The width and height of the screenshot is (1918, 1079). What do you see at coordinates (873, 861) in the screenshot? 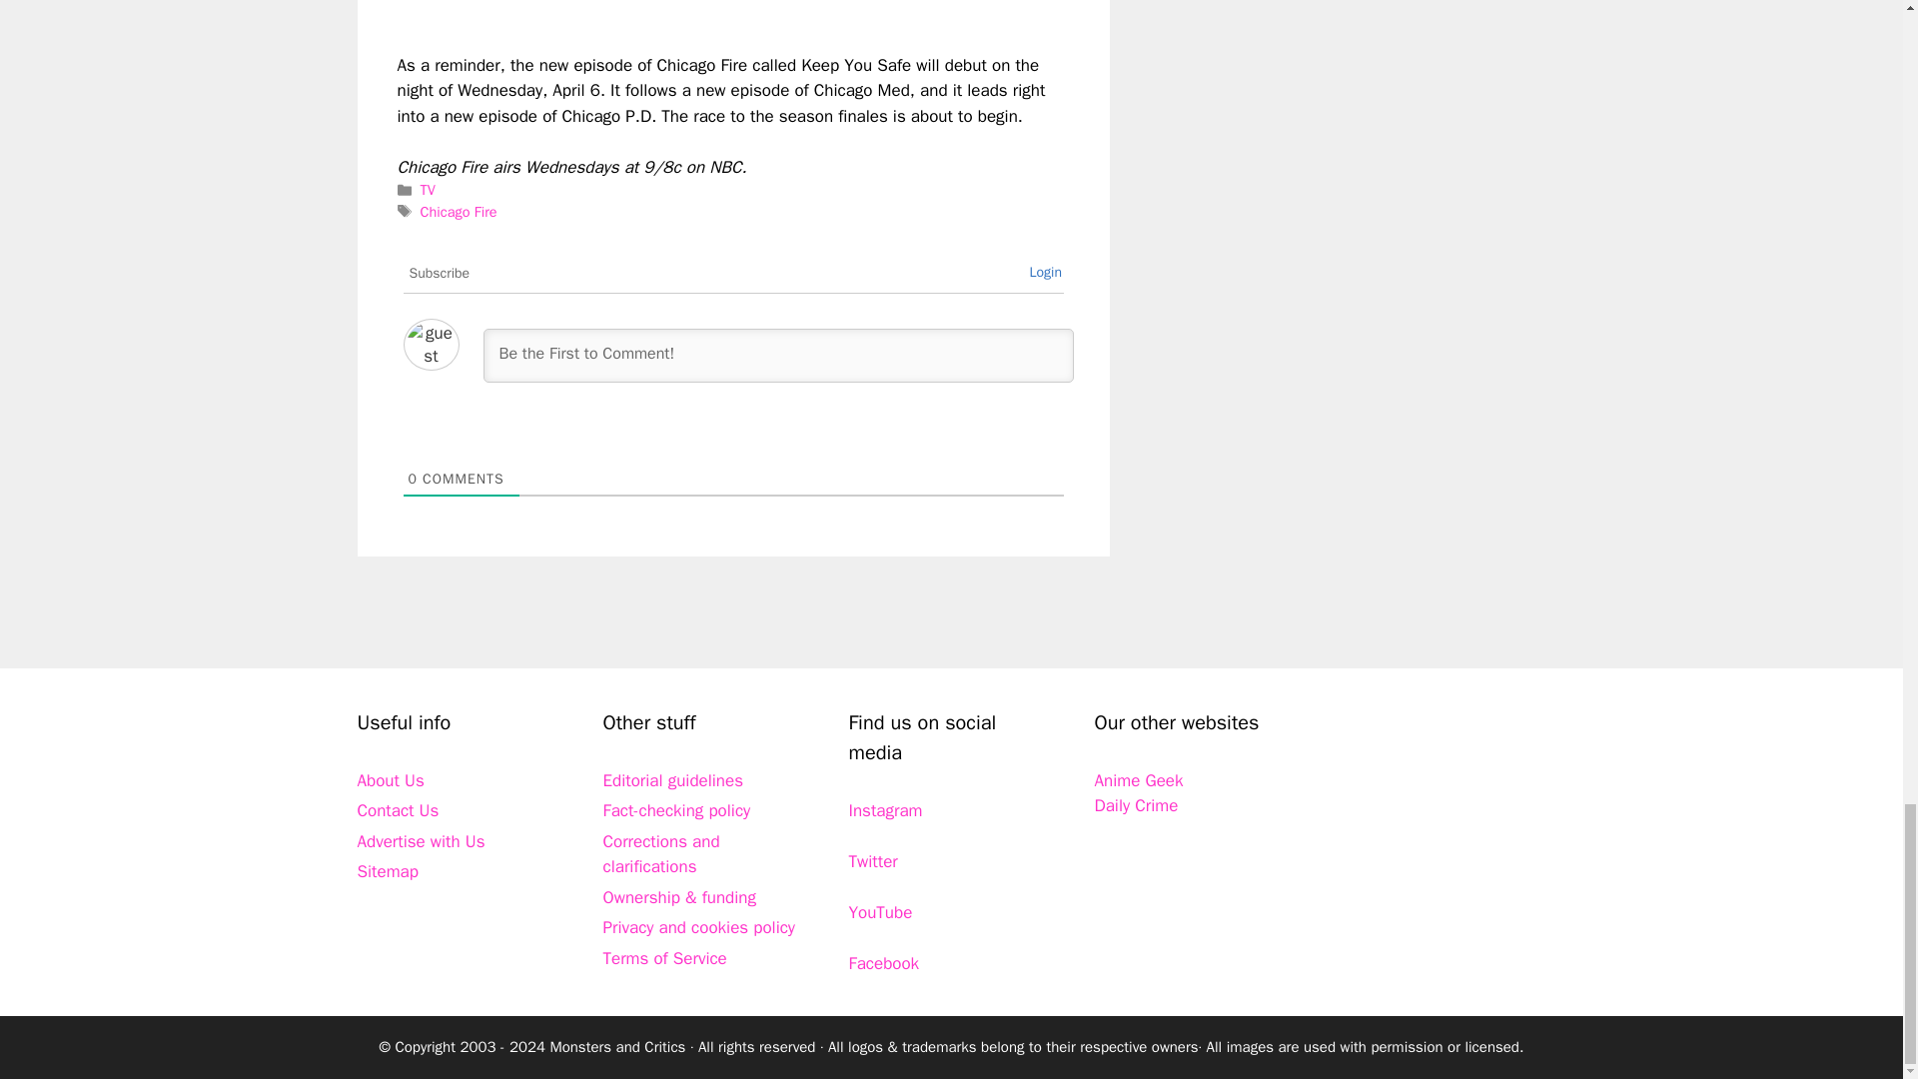
I see `Twitter` at bounding box center [873, 861].